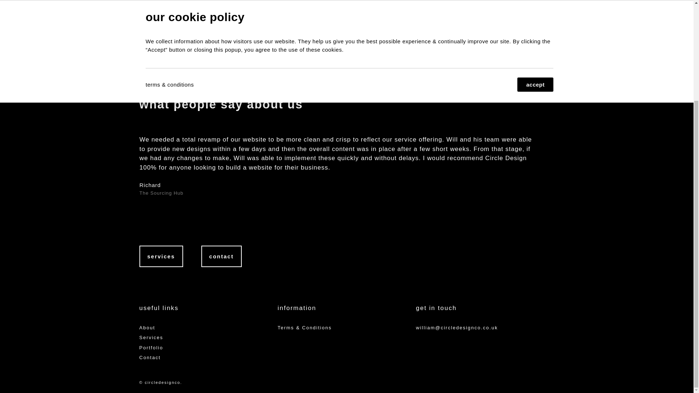  Describe the element at coordinates (161, 256) in the screenshot. I see `services` at that location.